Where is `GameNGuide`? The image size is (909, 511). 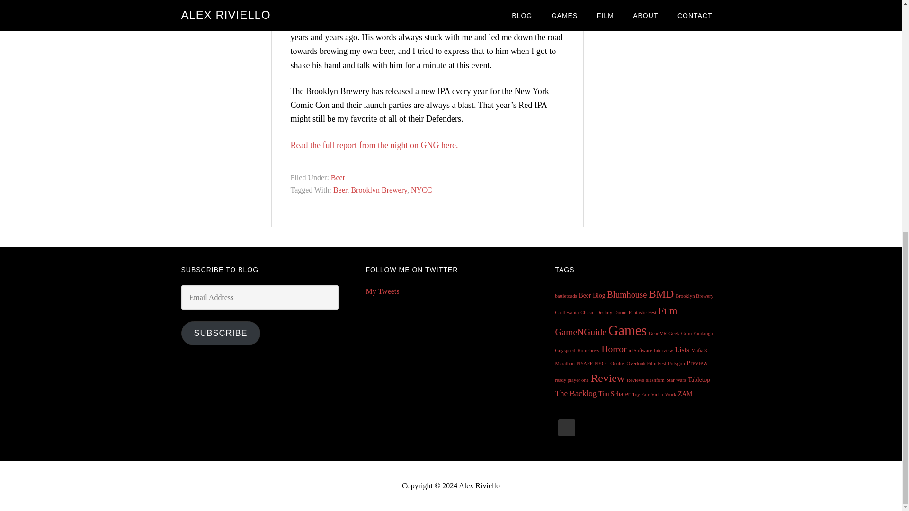
GameNGuide is located at coordinates (580, 332).